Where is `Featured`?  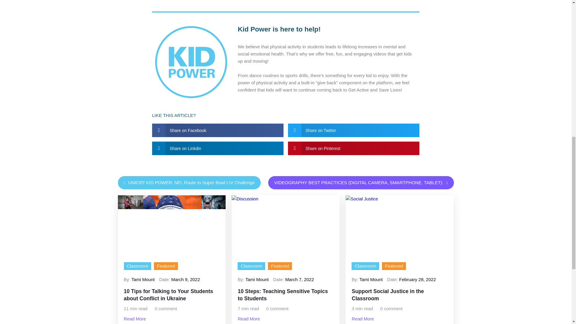
Featured is located at coordinates (394, 266).